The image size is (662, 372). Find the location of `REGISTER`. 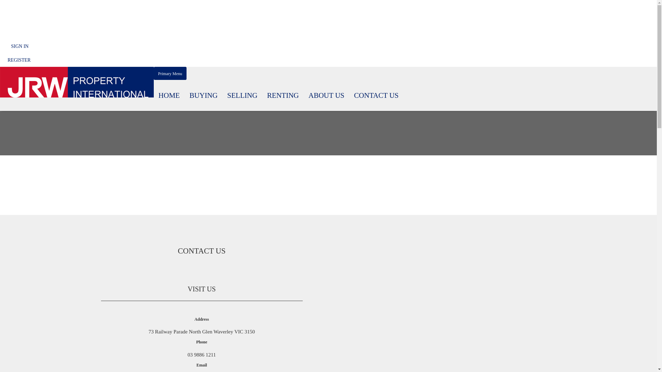

REGISTER is located at coordinates (19, 60).